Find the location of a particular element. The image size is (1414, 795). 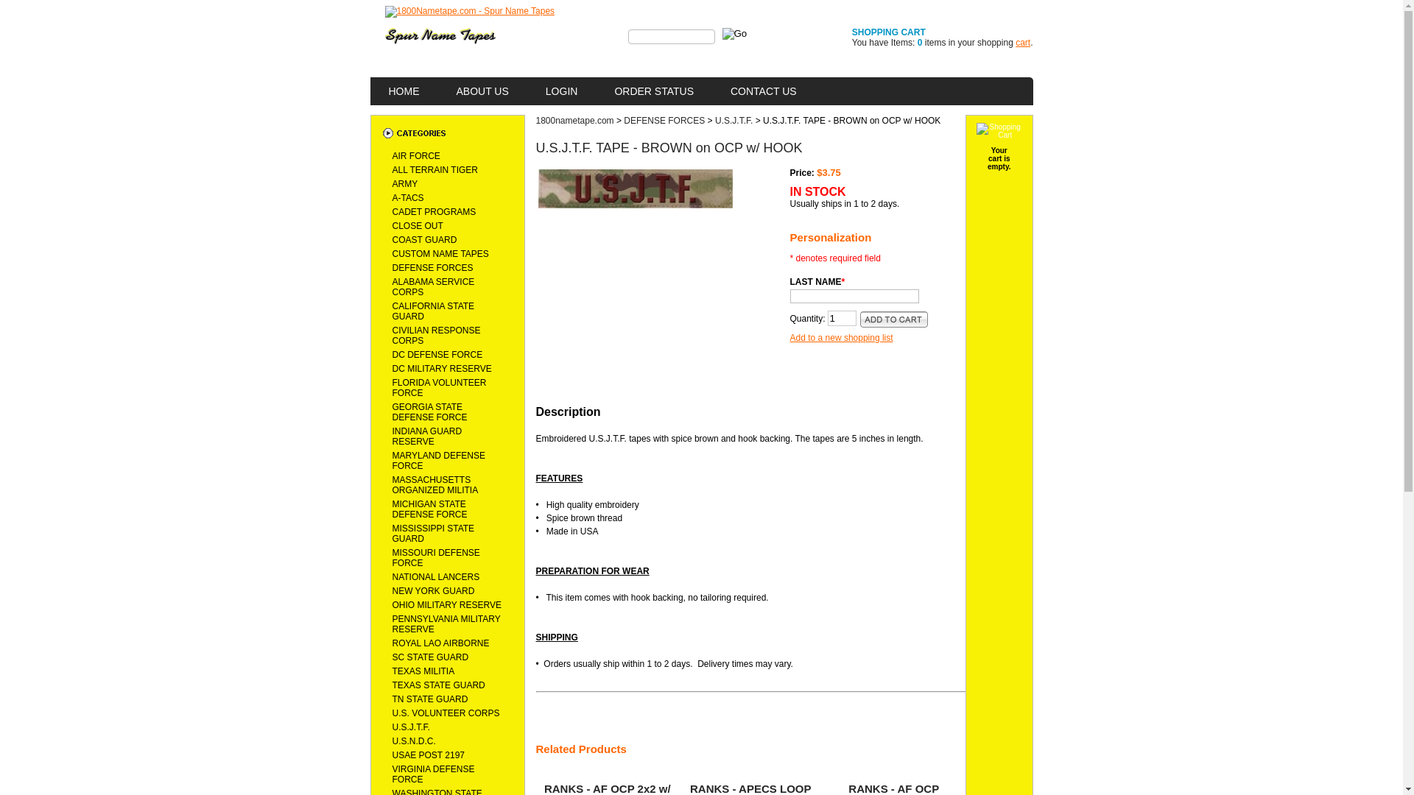

MISSOURI DEFENSE FORCE is located at coordinates (436, 558).